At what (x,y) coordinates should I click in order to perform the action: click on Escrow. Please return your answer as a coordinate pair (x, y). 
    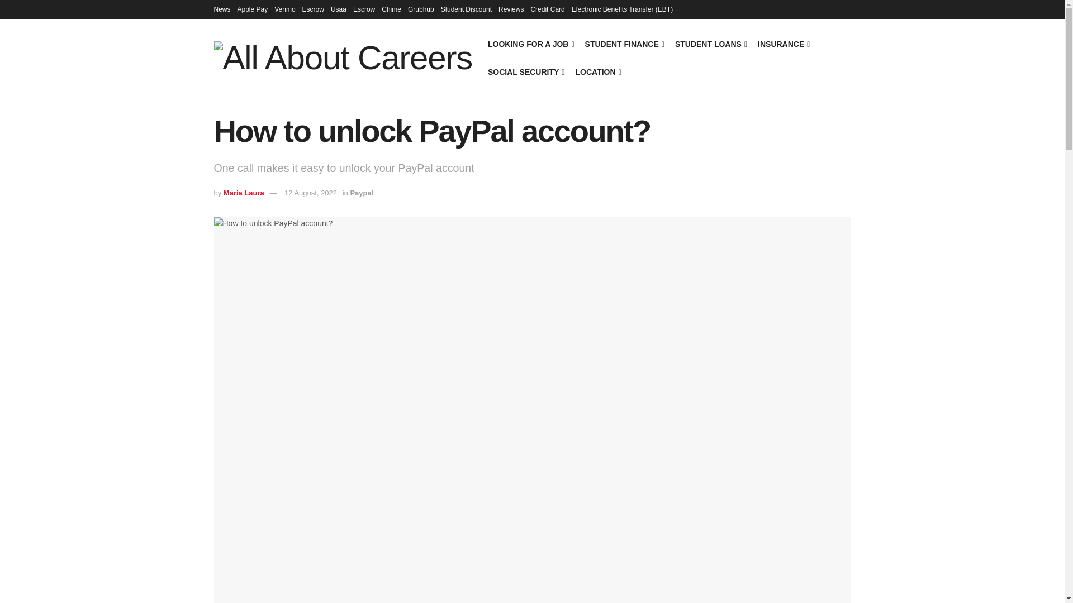
    Looking at the image, I should click on (313, 9).